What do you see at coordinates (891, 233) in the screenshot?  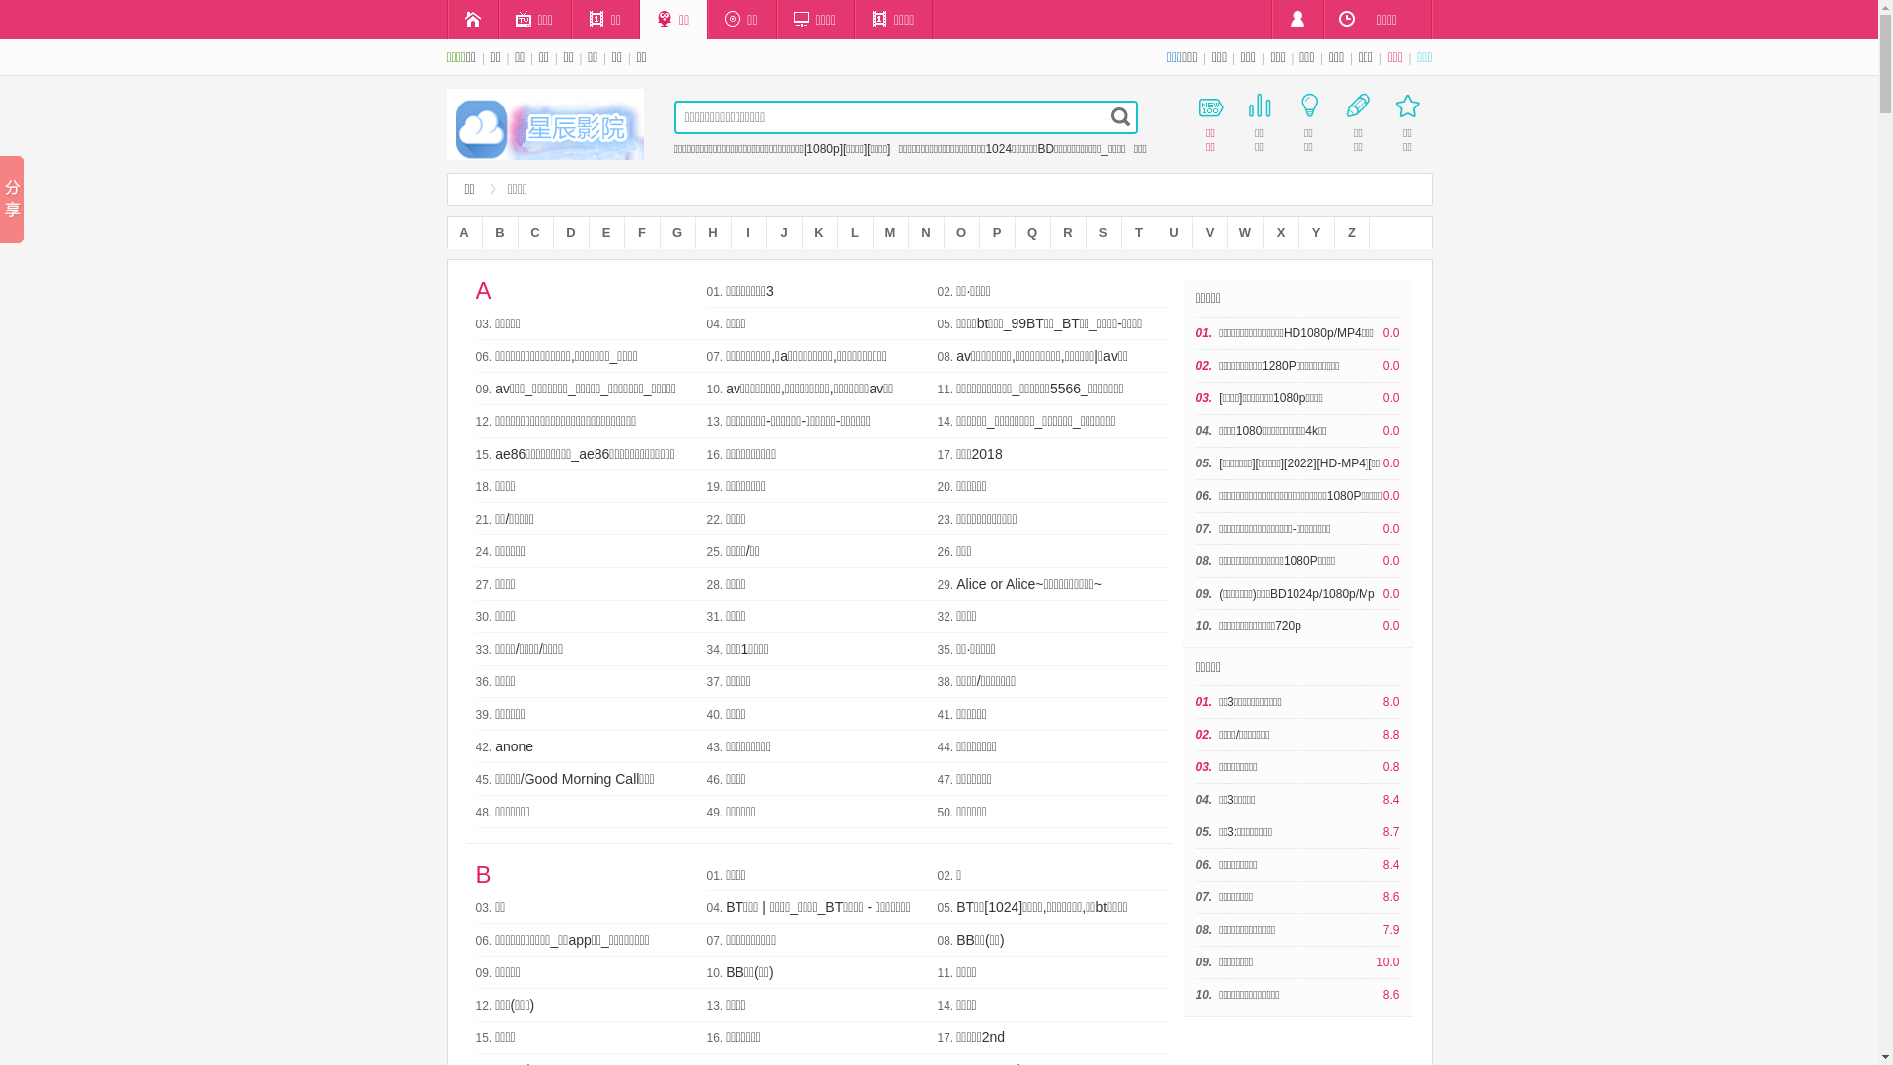 I see `M` at bounding box center [891, 233].